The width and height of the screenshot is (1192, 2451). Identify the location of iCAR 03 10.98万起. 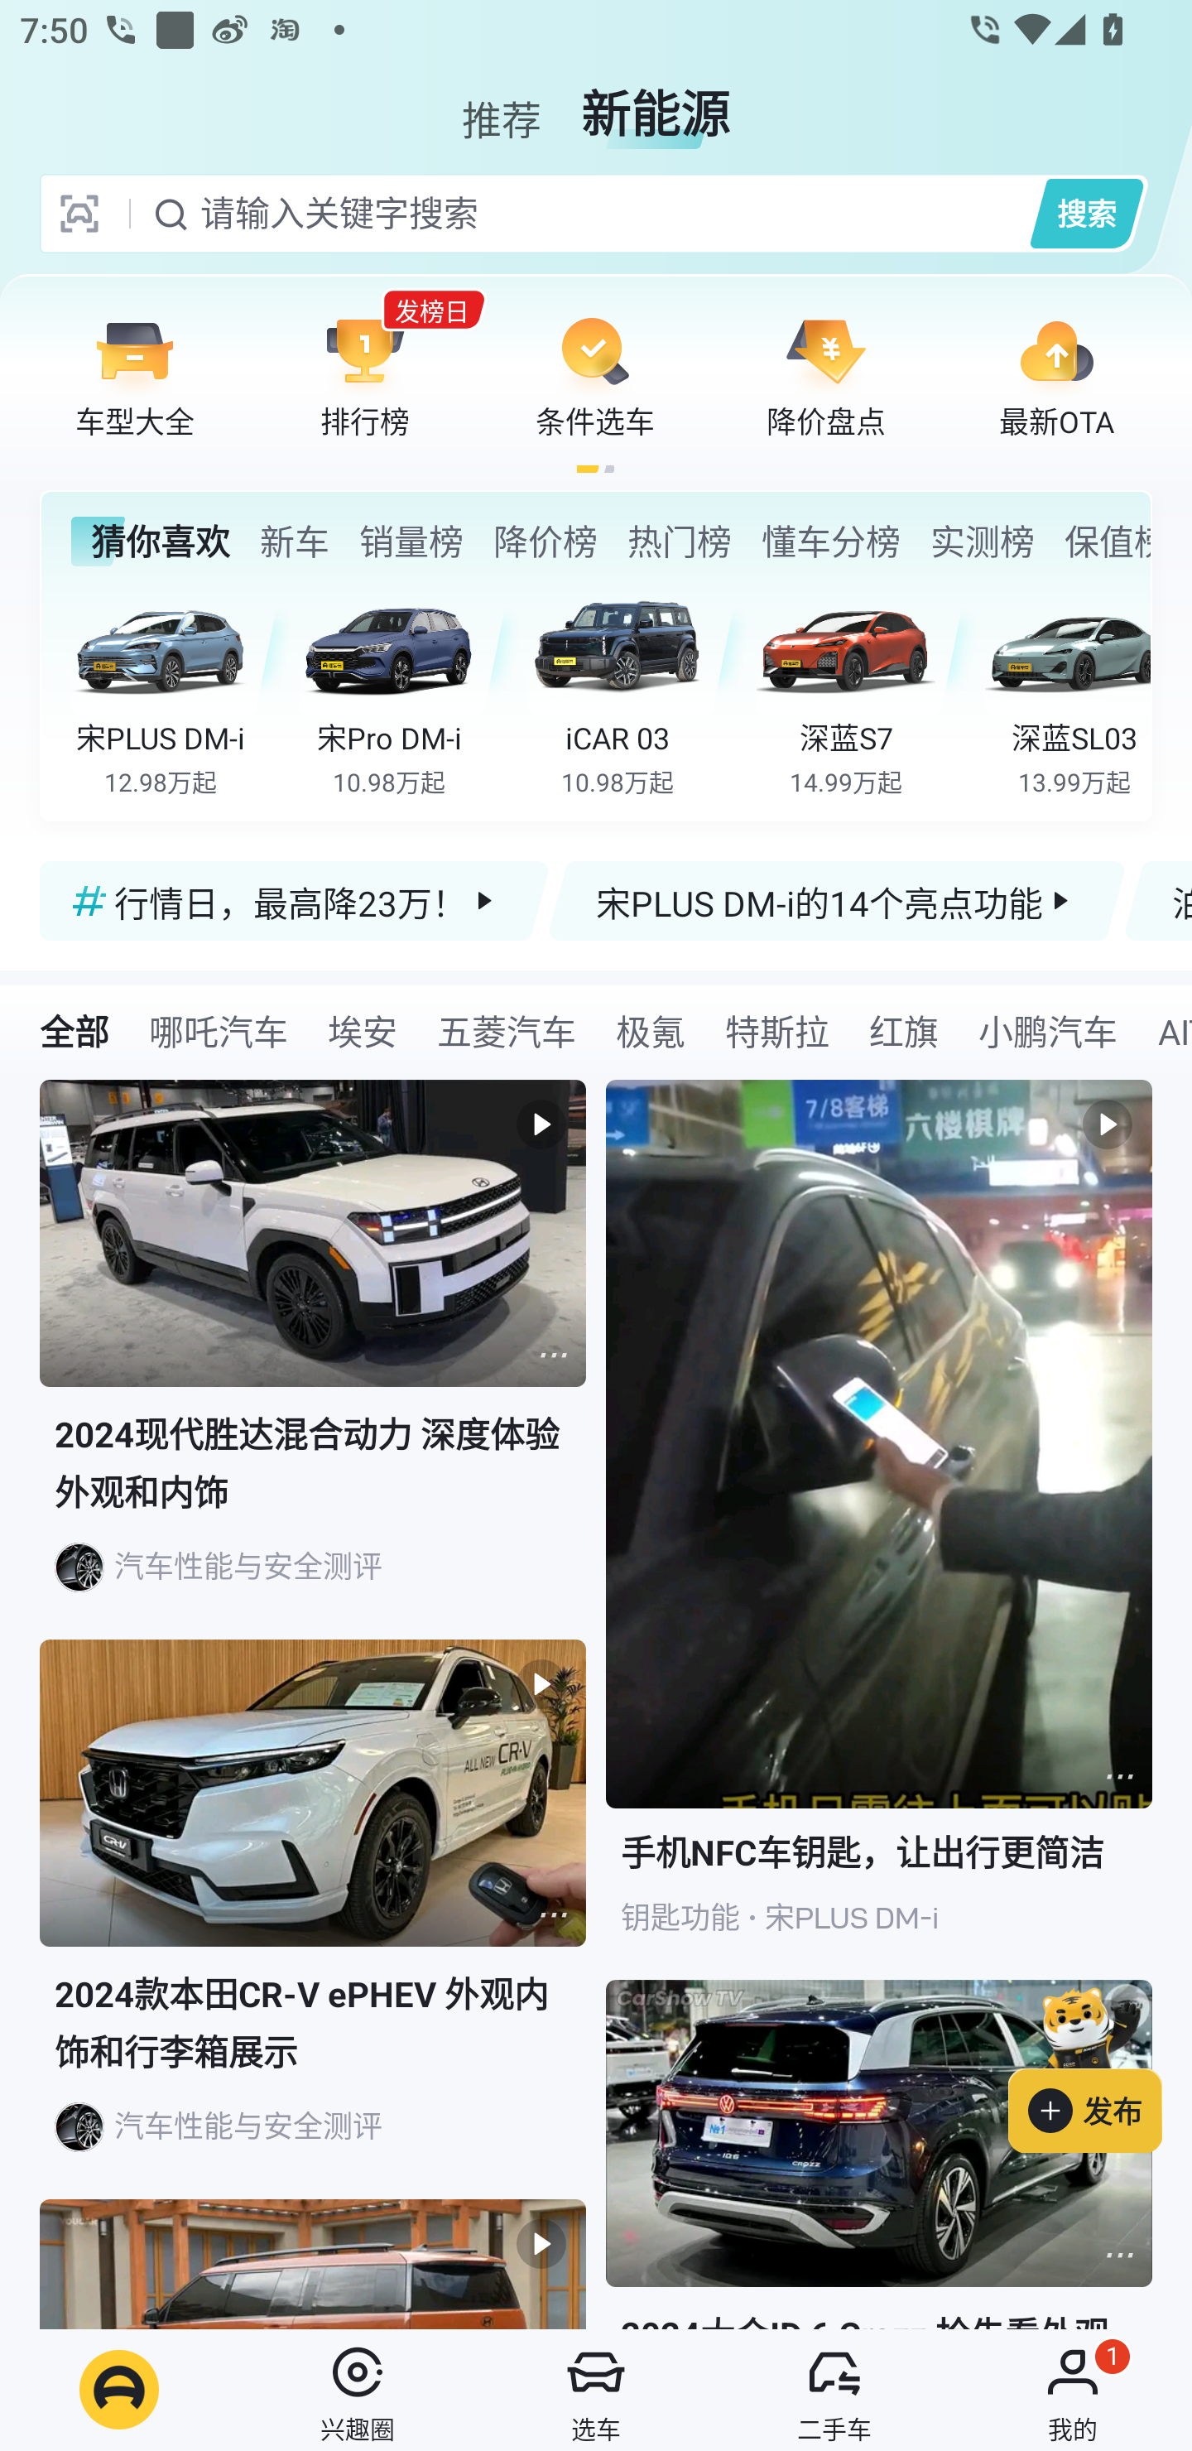
(637, 692).